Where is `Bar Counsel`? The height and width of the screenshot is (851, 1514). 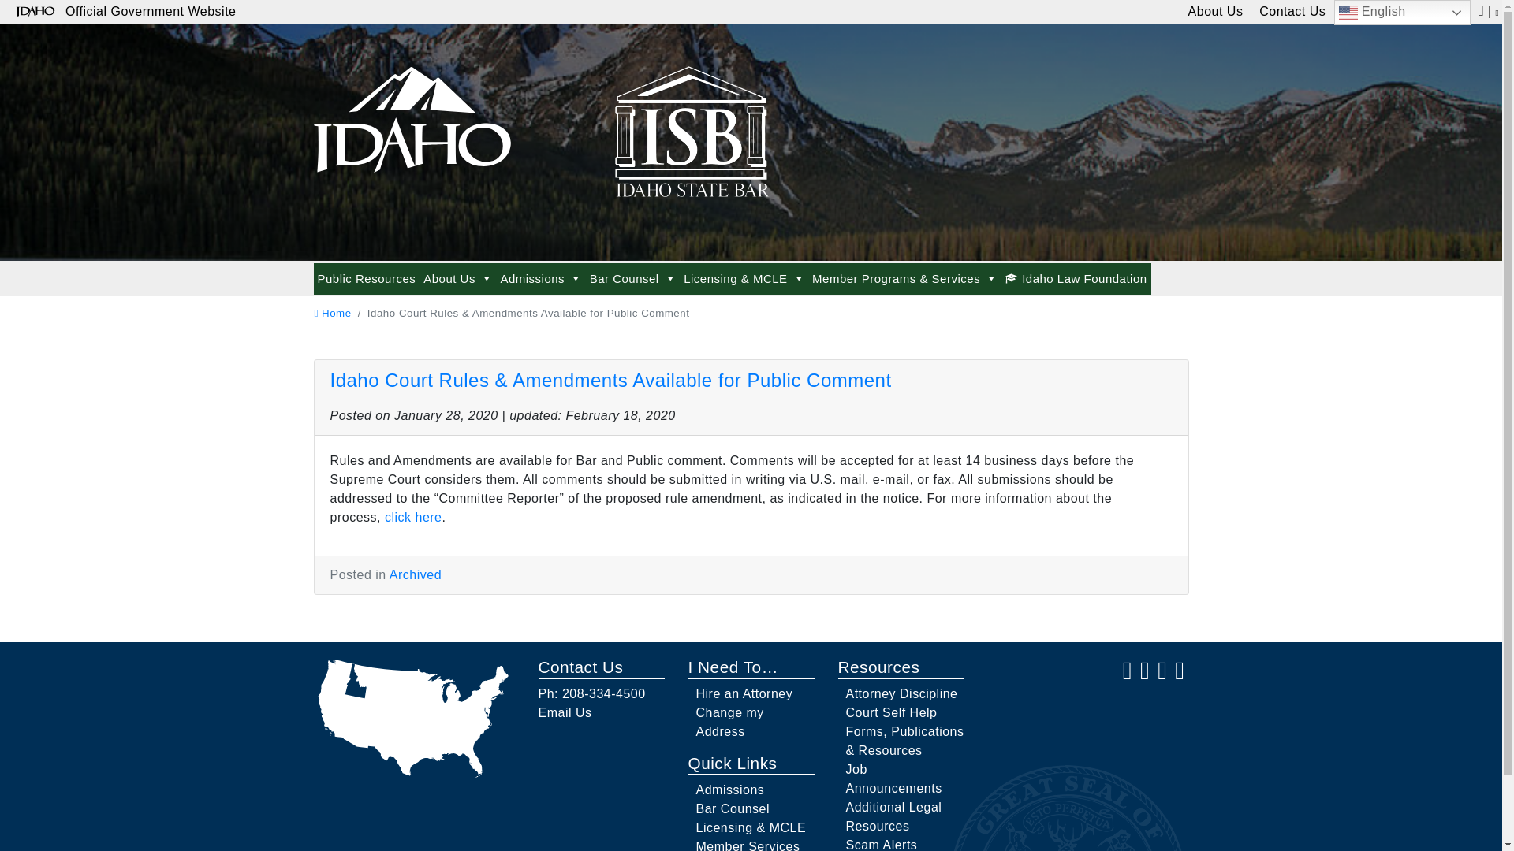 Bar Counsel is located at coordinates (632, 278).